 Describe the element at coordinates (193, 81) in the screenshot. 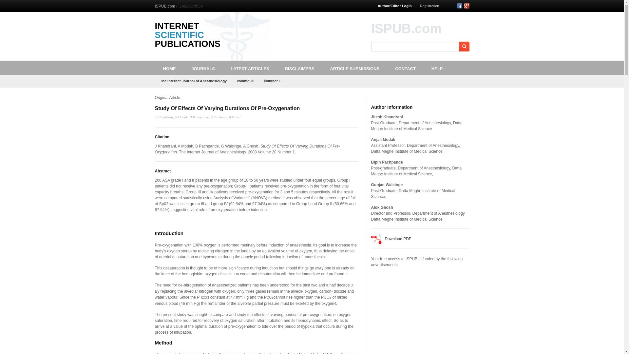

I see `The Internet Journal of Anesthesiology` at that location.